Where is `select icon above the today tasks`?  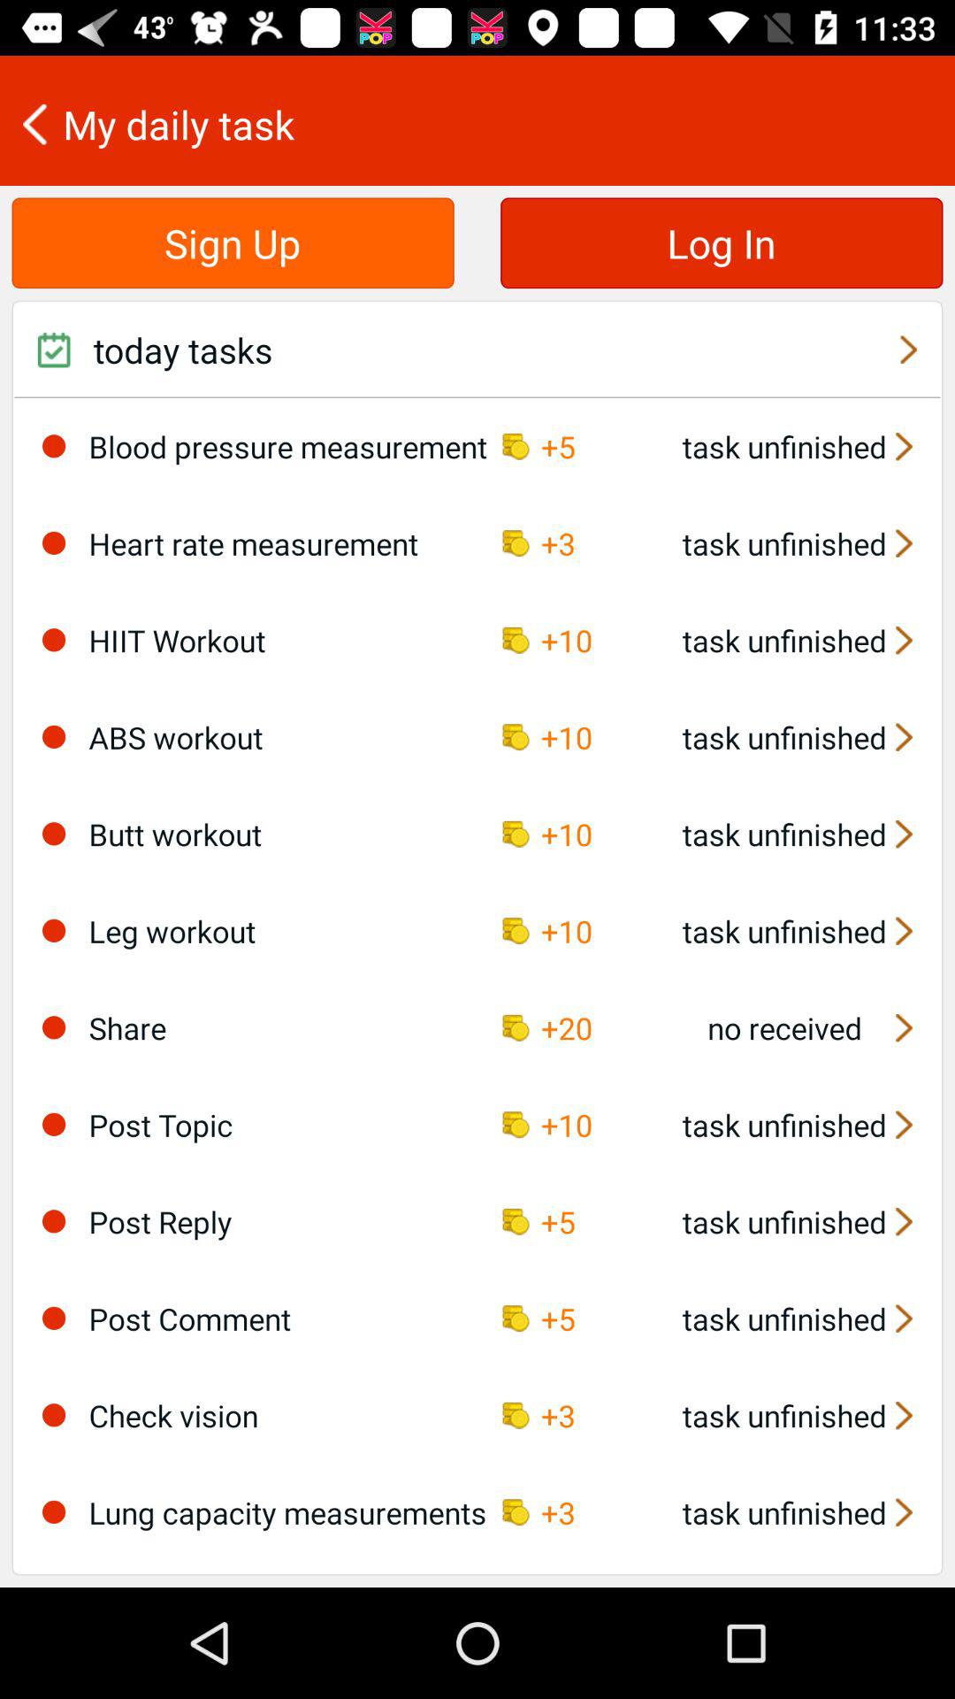 select icon above the today tasks is located at coordinates (722, 242).